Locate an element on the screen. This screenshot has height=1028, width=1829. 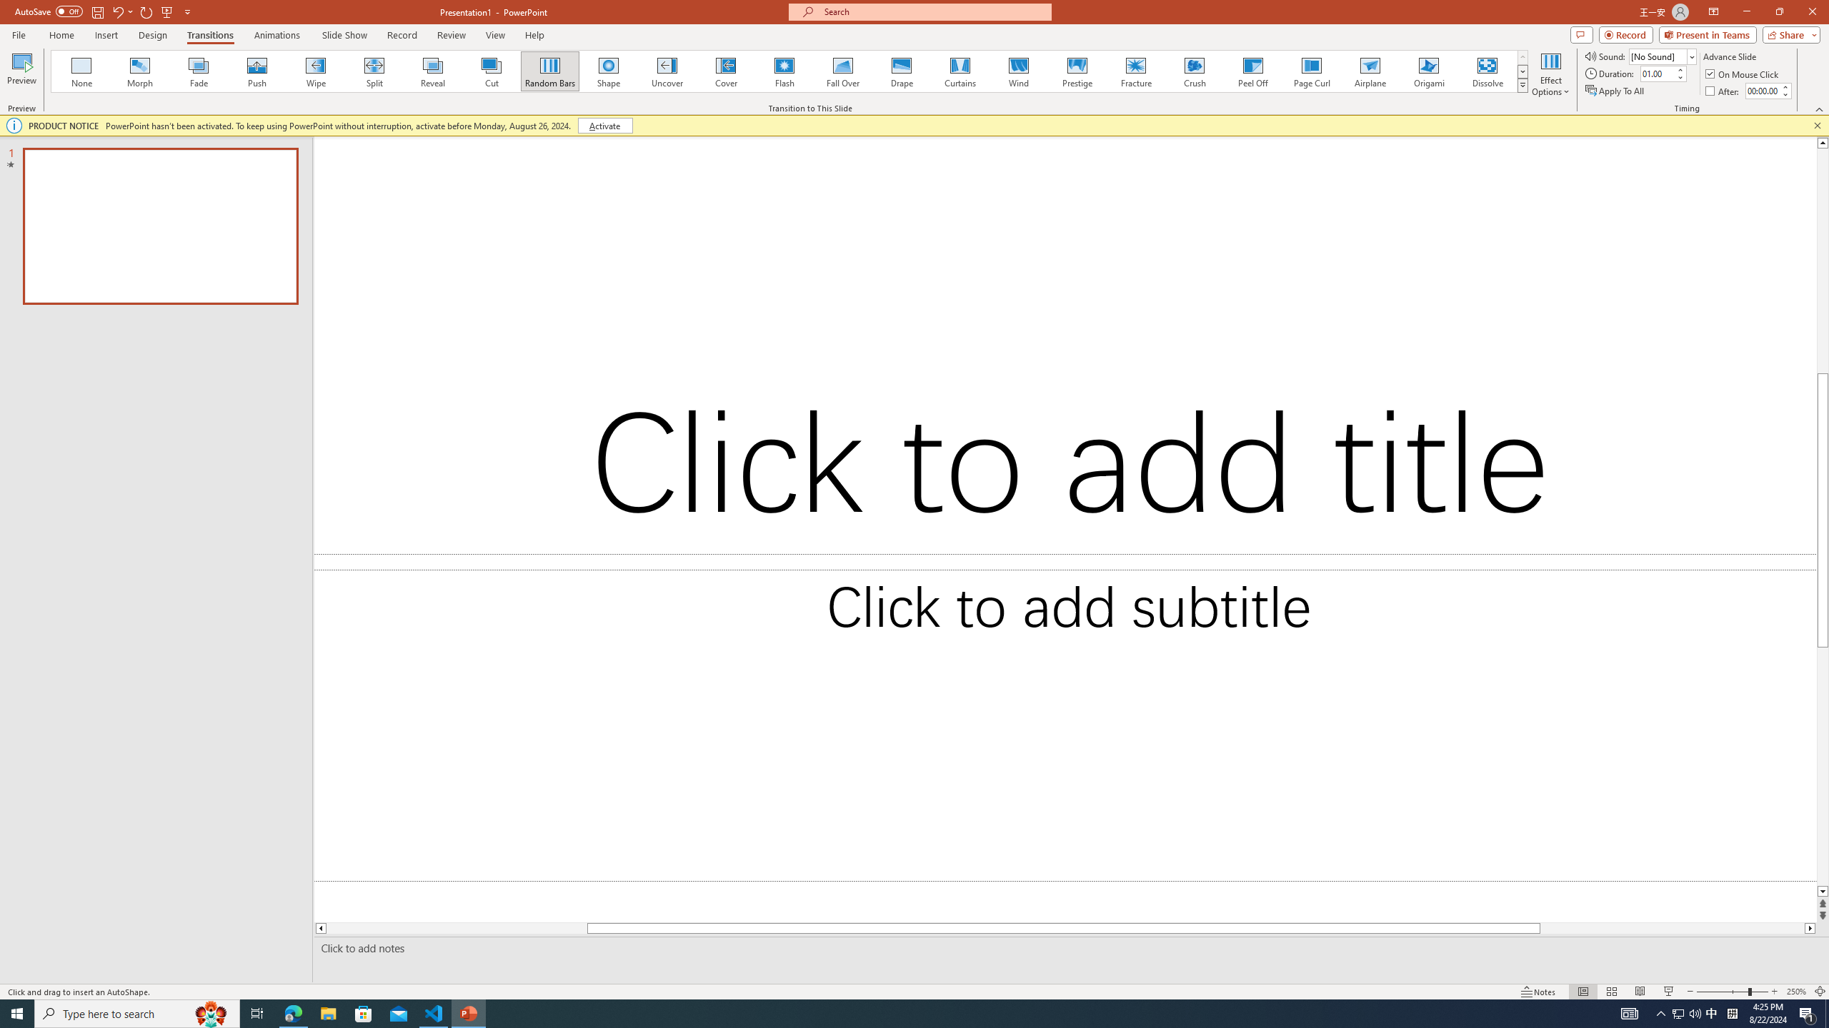
Zoom 250% is located at coordinates (1796, 992).